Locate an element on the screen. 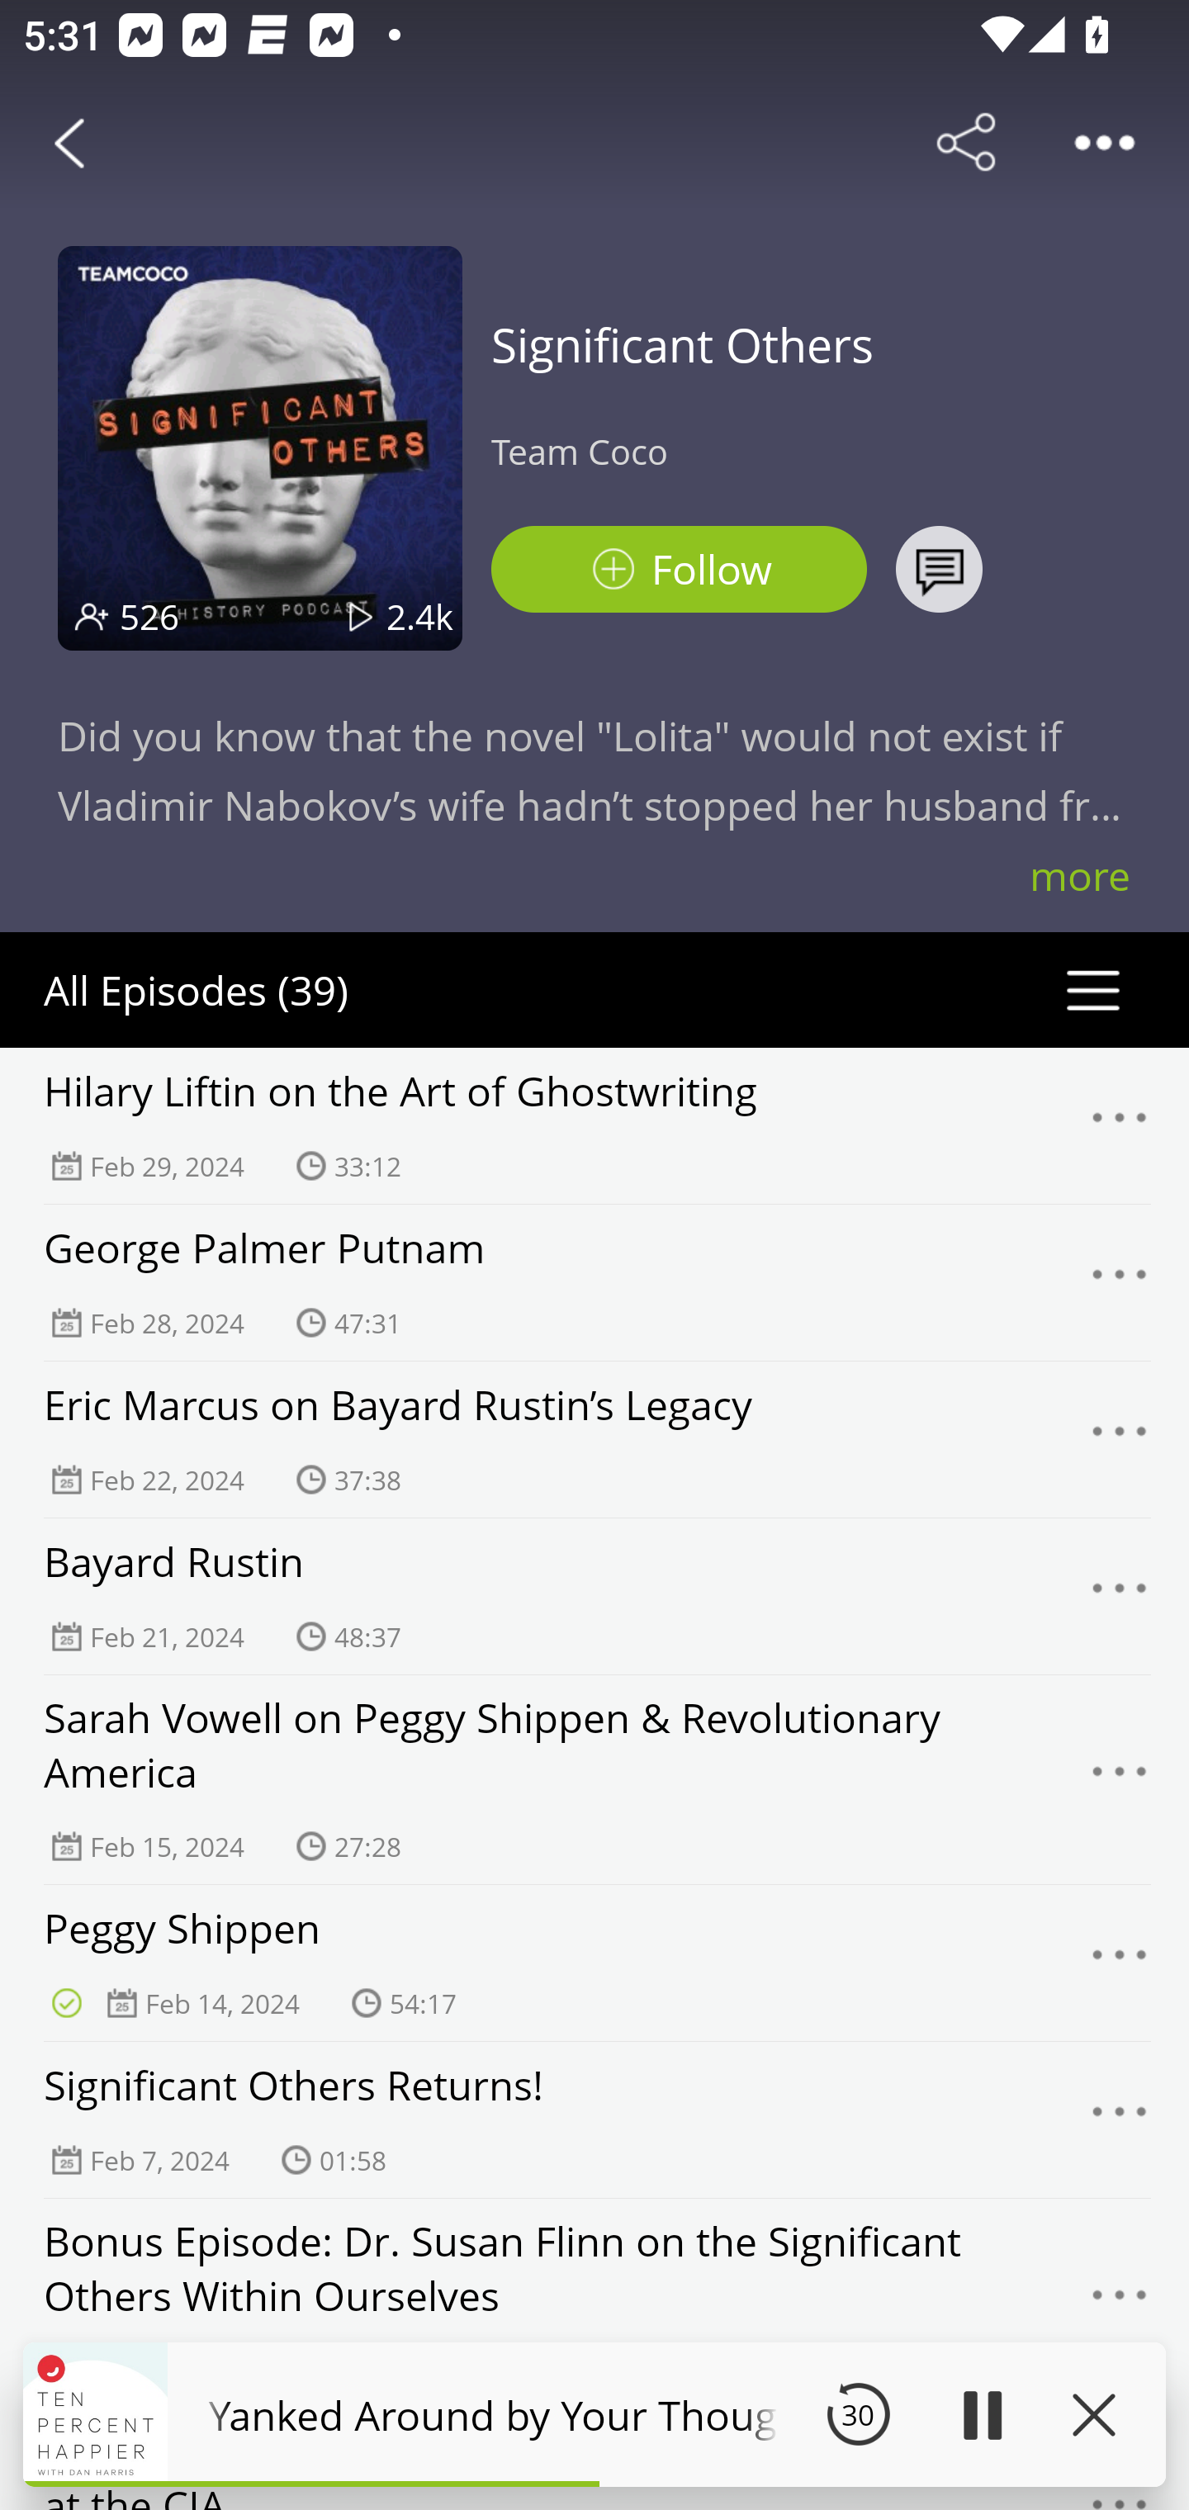 This screenshot has width=1189, height=2510. Back is located at coordinates (69, 142).